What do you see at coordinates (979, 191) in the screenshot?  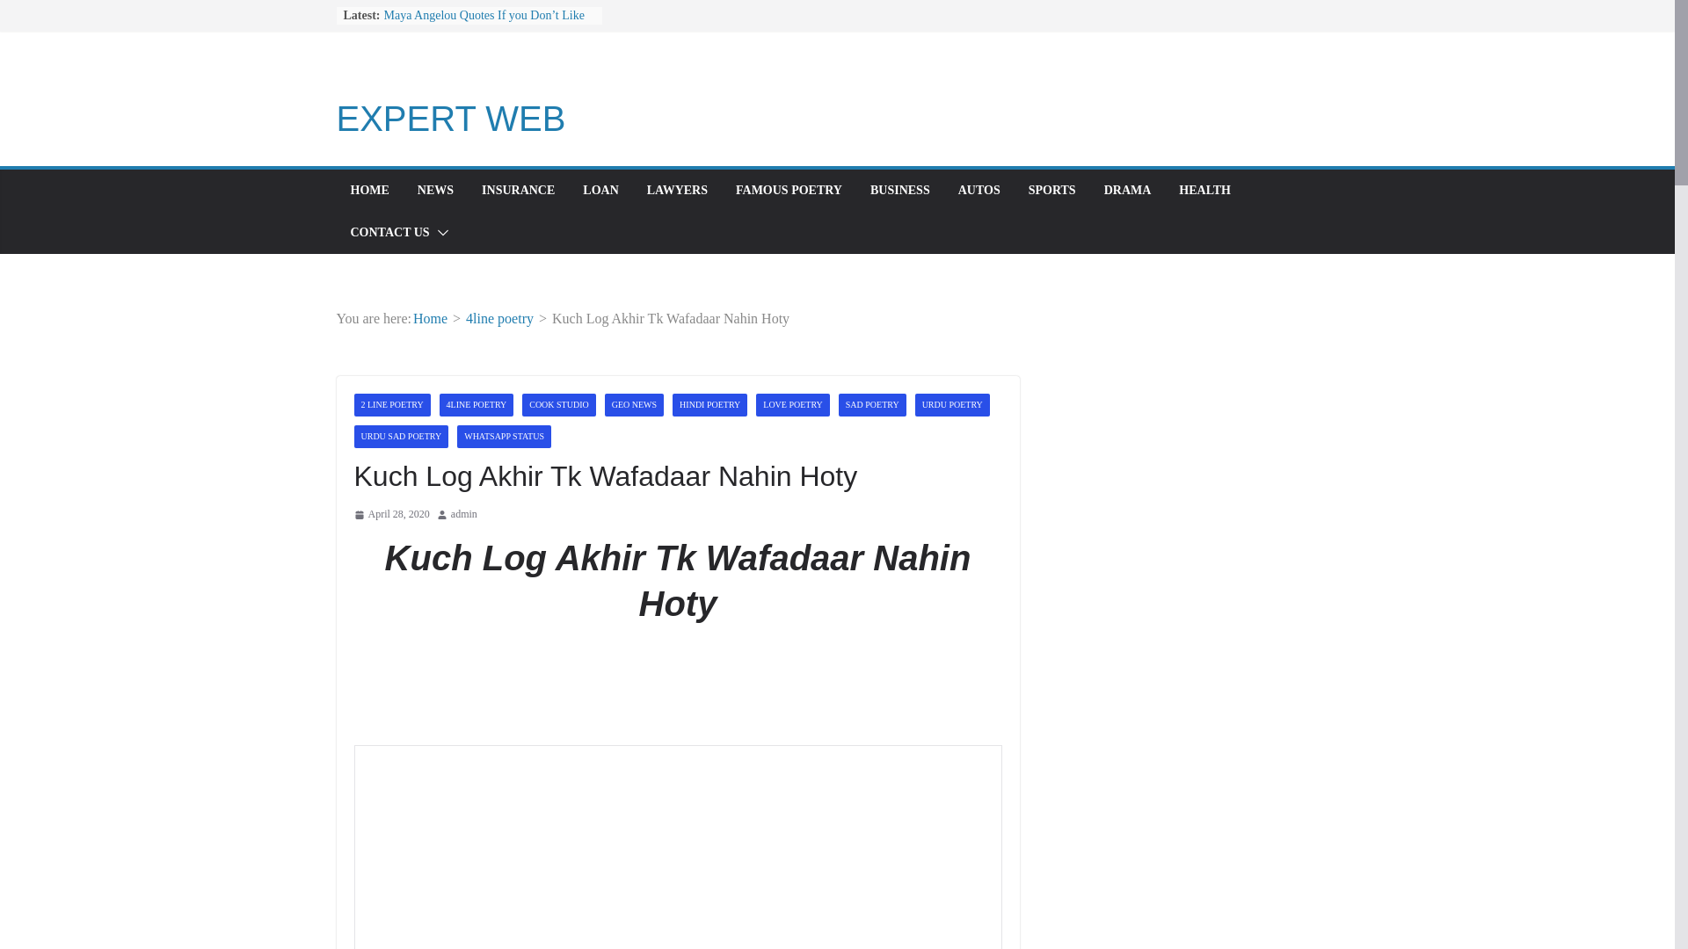 I see `AUTOS` at bounding box center [979, 191].